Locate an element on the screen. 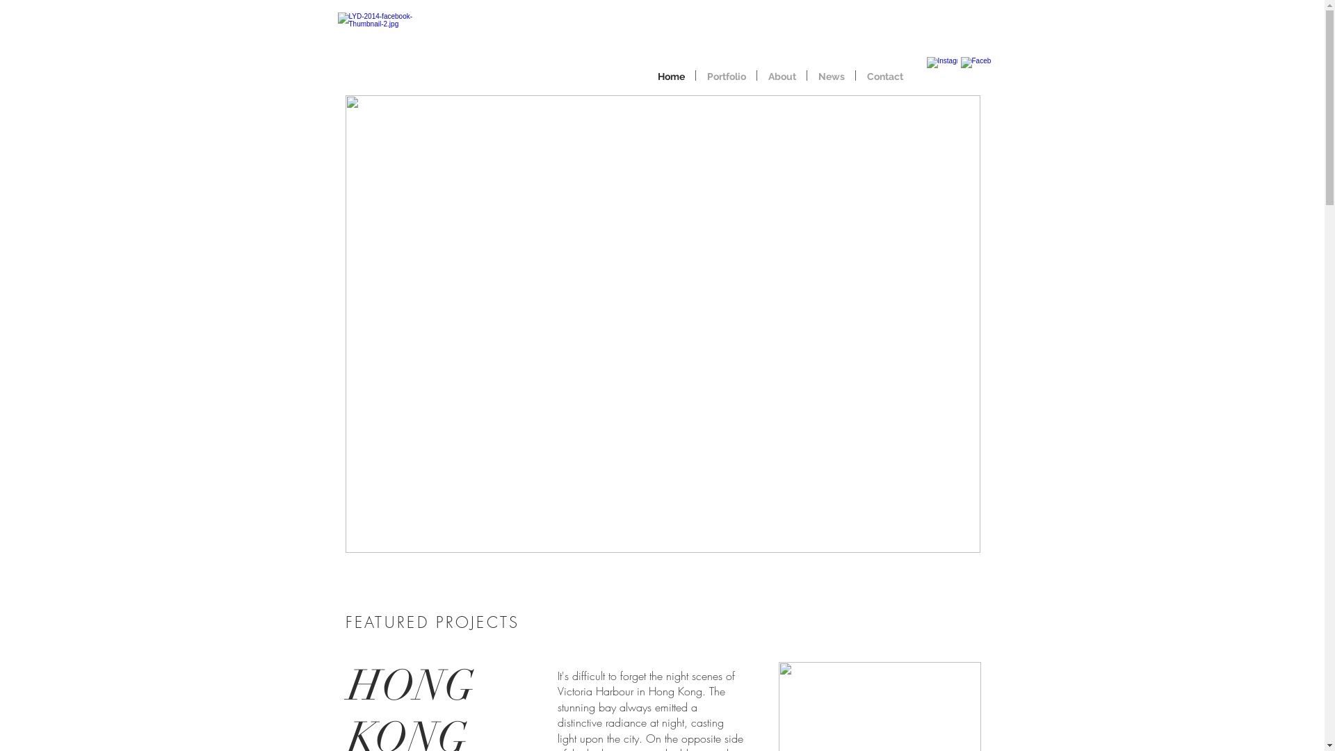 The width and height of the screenshot is (1335, 751). Home is located at coordinates (671, 75).